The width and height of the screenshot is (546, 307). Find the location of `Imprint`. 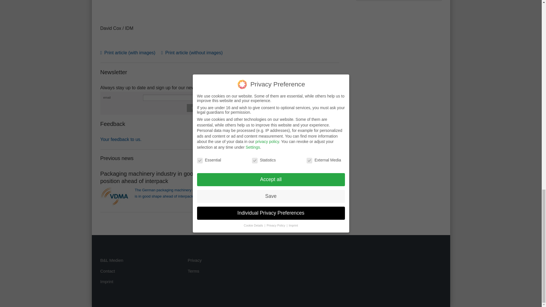

Imprint is located at coordinates (106, 281).